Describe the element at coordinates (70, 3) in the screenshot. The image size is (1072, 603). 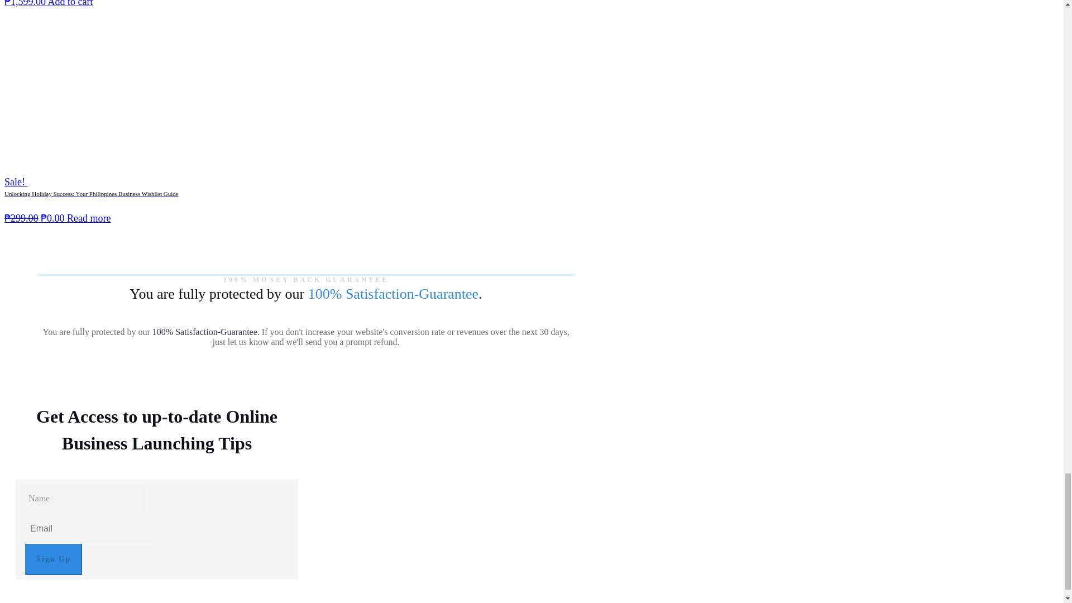
I see `Add to cart` at that location.